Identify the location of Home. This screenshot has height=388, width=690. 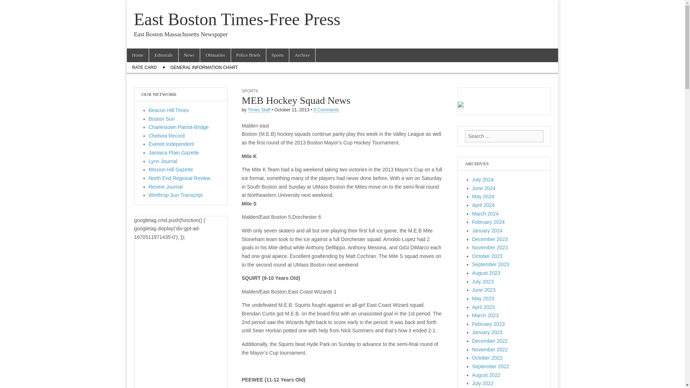
(137, 55).